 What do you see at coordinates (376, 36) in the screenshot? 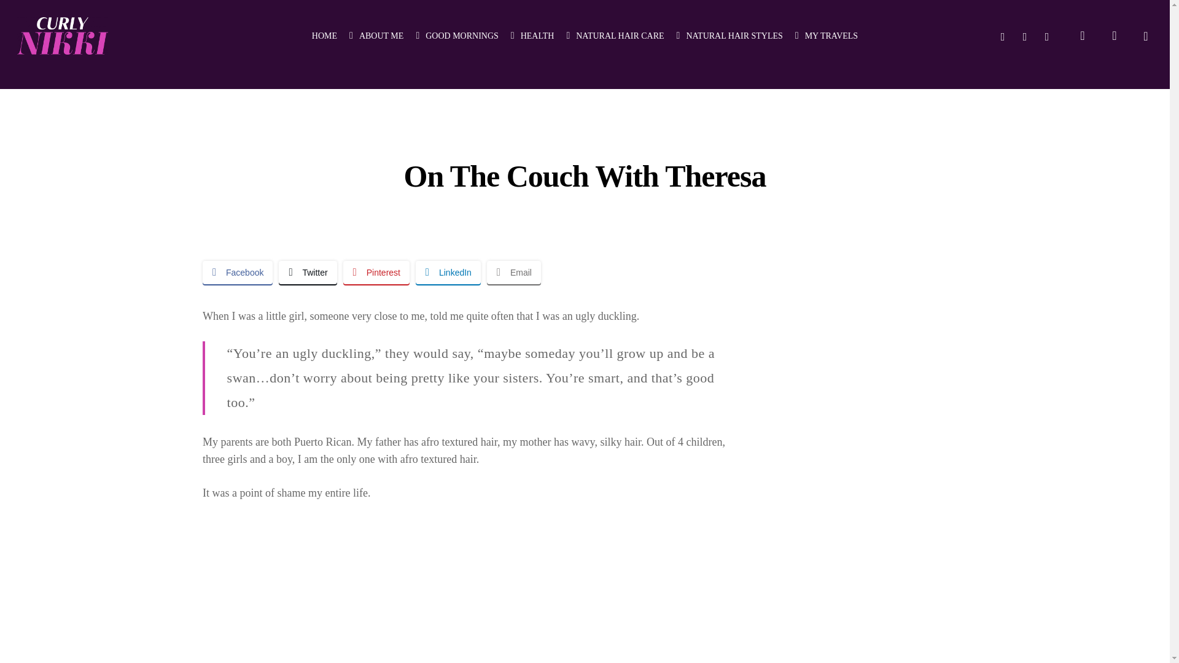
I see `ABOUT ME` at bounding box center [376, 36].